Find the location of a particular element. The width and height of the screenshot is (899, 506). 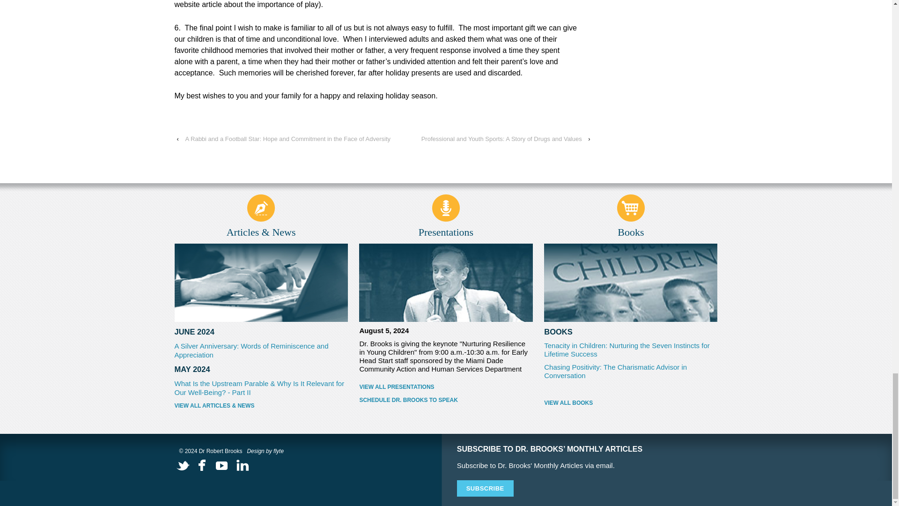

SUBSCRIBE is located at coordinates (485, 488).